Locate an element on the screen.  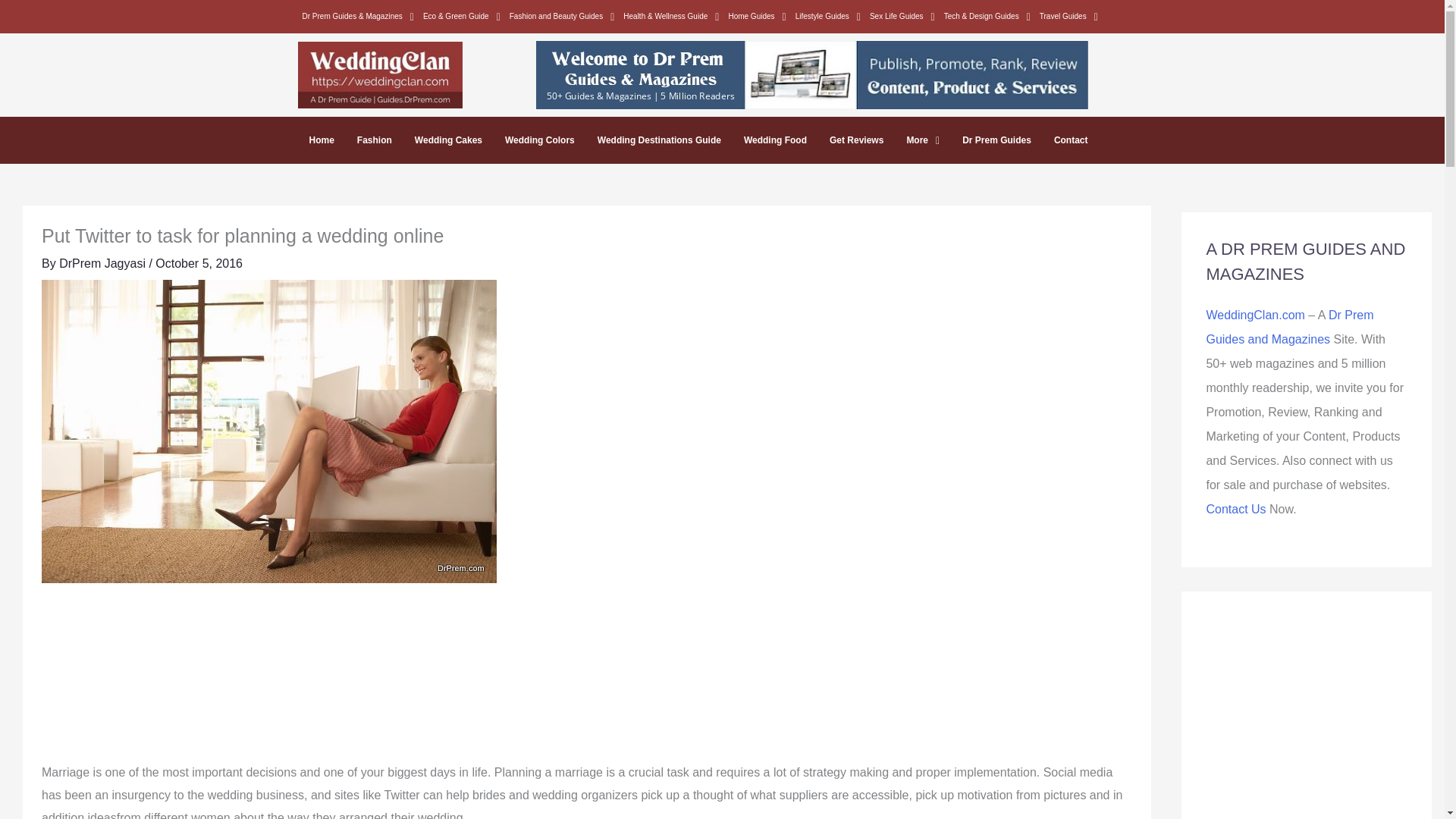
Advertisement is located at coordinates (587, 680).